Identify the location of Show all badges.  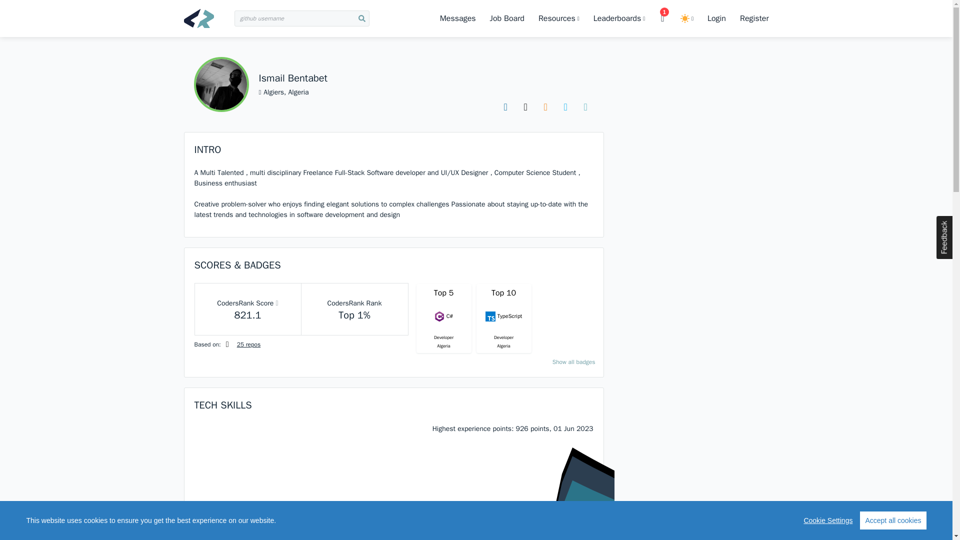
(574, 362).